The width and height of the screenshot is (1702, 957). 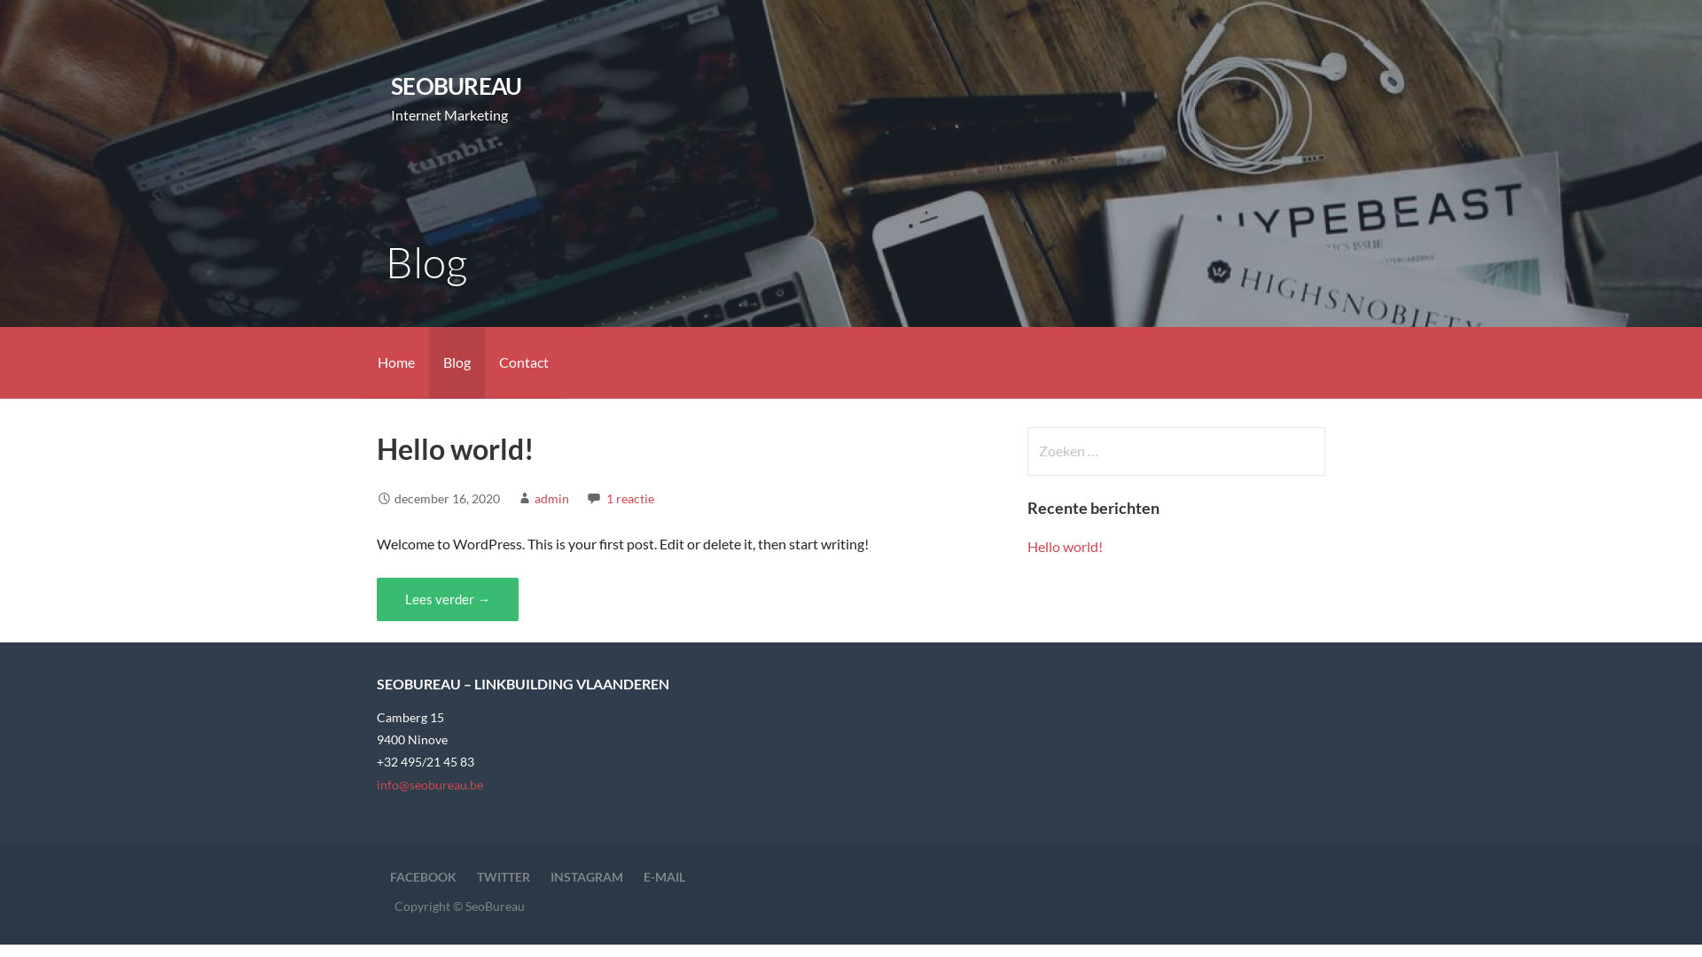 I want to click on admin, so click(x=551, y=498).